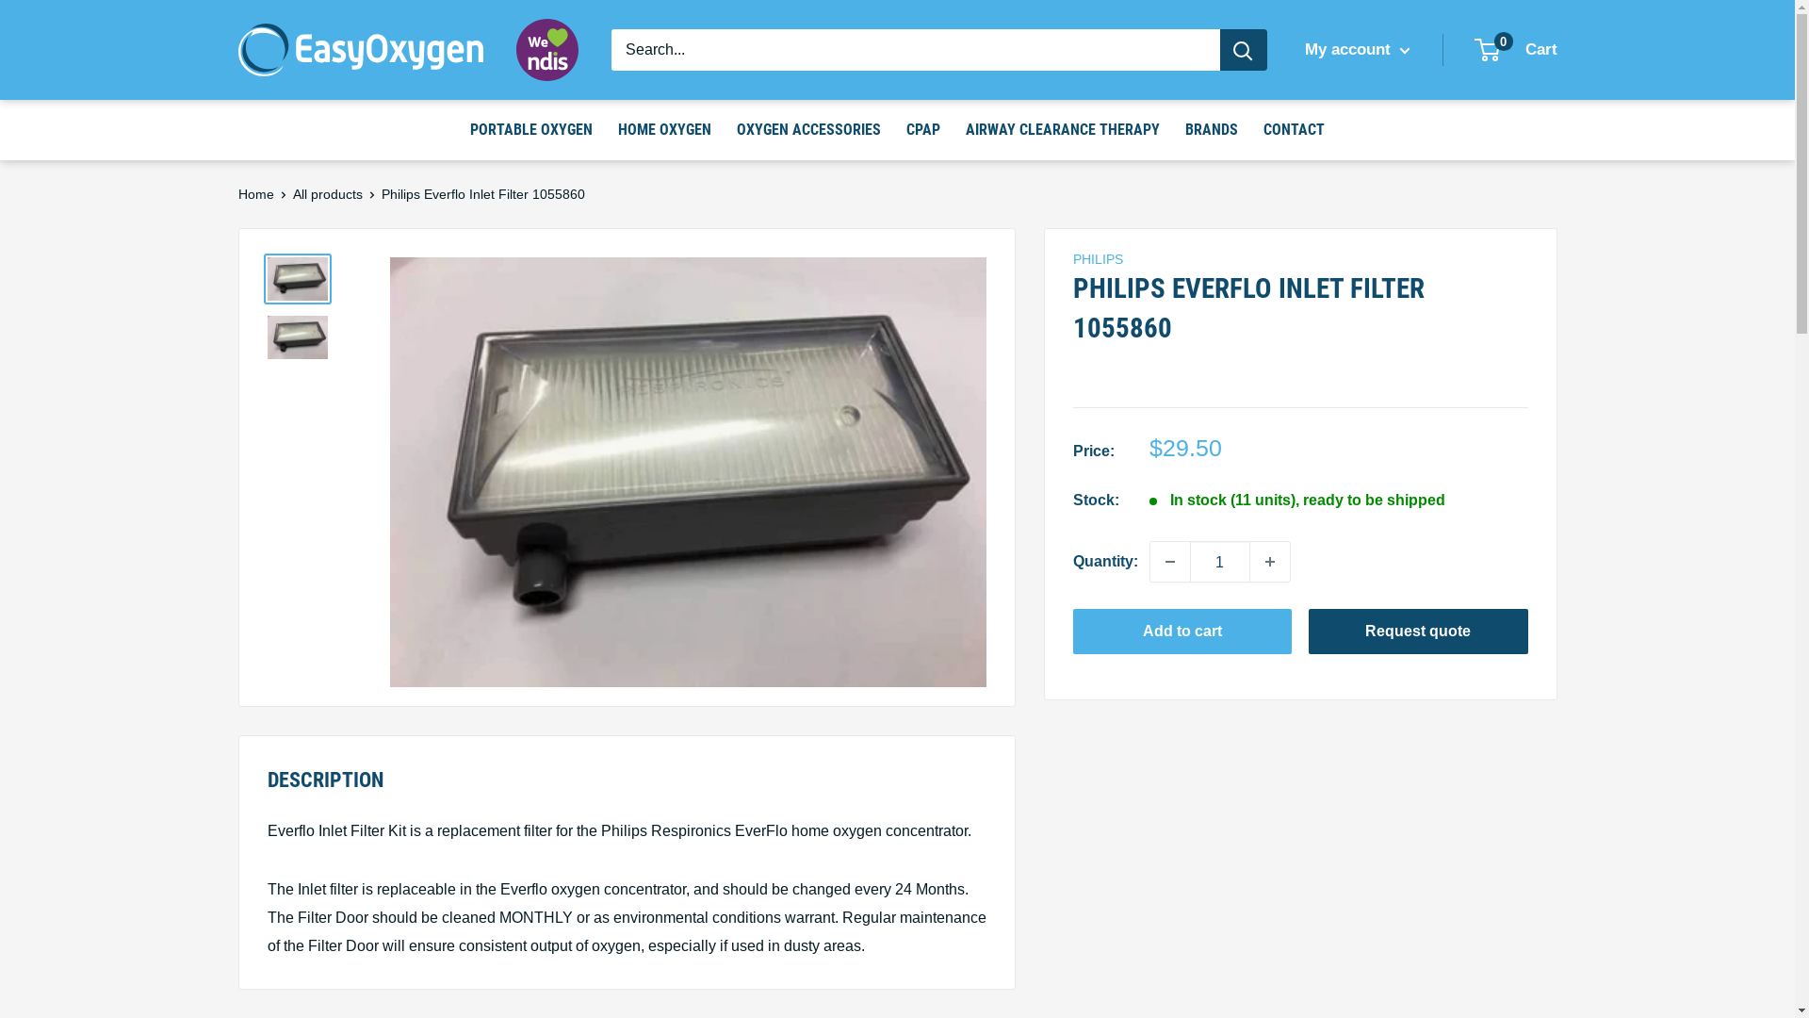 The height and width of the screenshot is (1018, 1809). Describe the element at coordinates (1295, 130) in the screenshot. I see `CONTACT` at that location.